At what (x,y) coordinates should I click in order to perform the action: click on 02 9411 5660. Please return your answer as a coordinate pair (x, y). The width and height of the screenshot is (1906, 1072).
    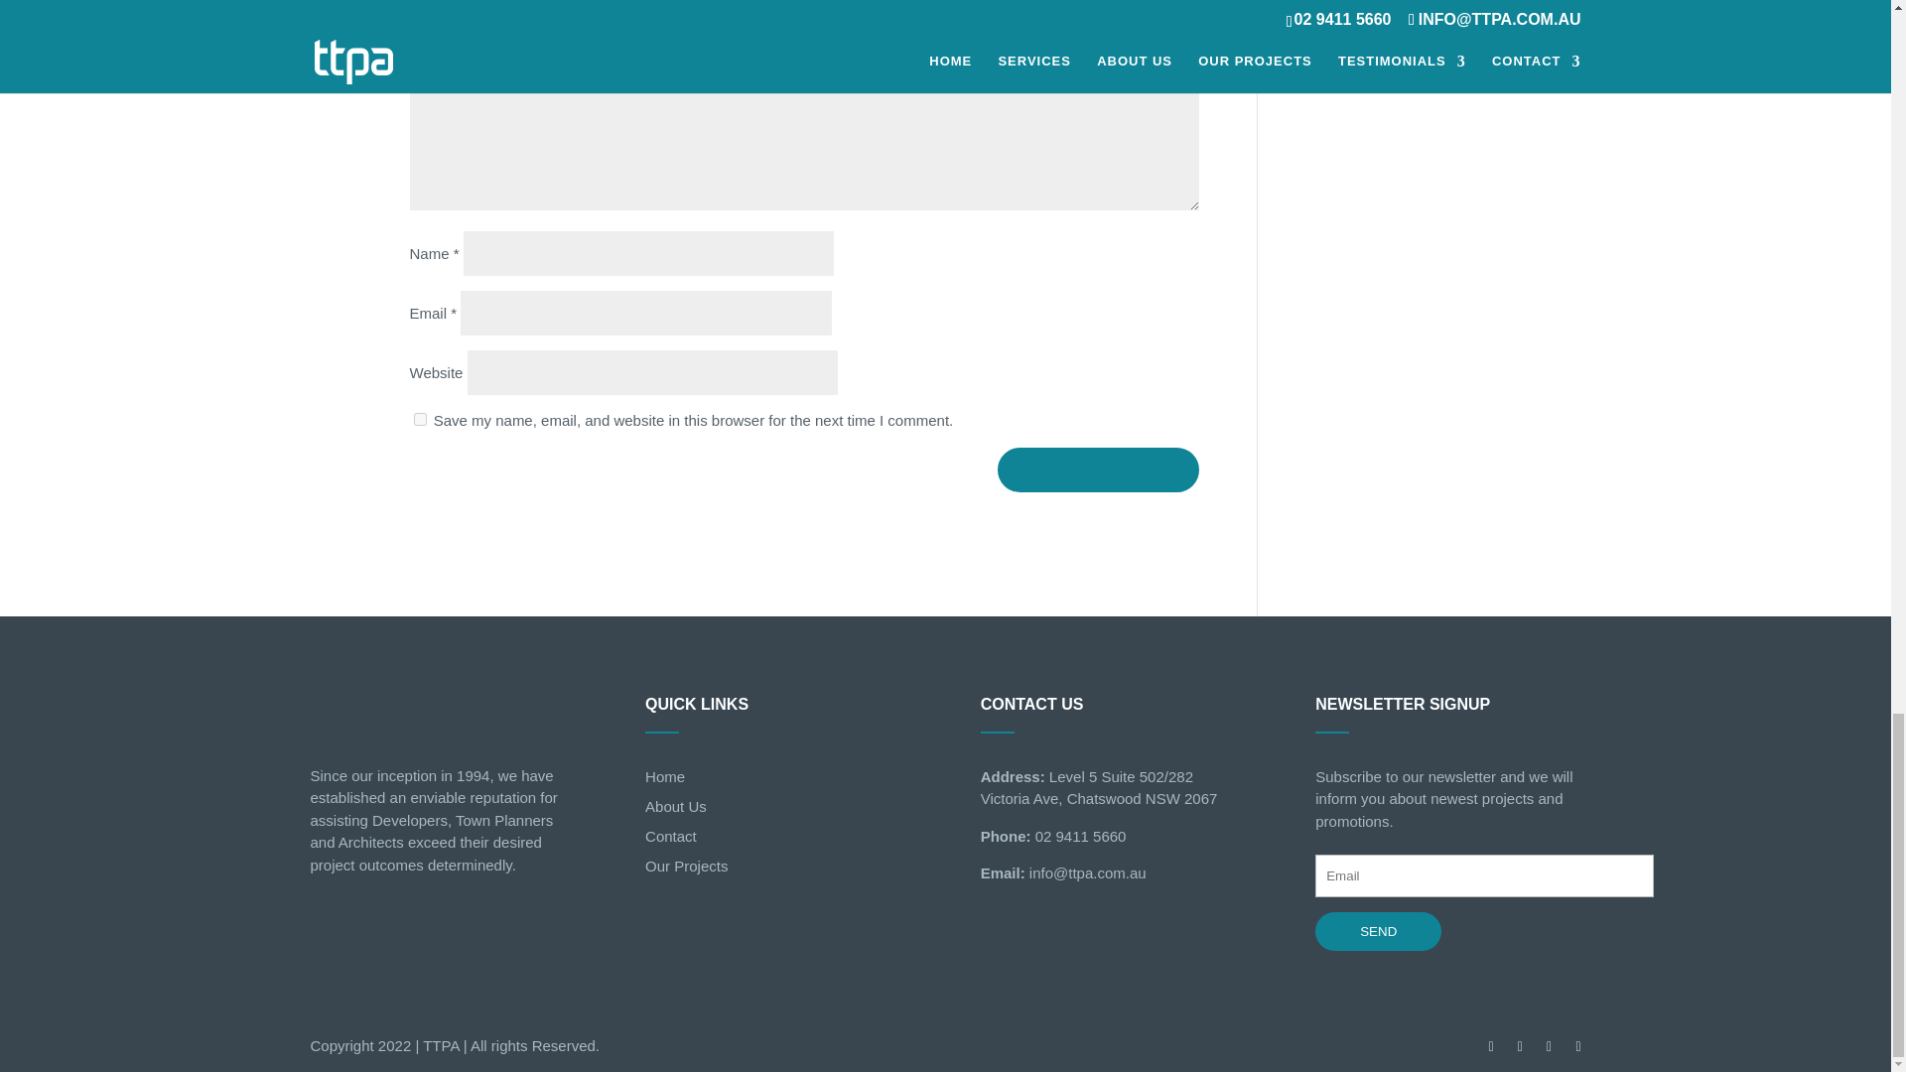
    Looking at the image, I should click on (1078, 836).